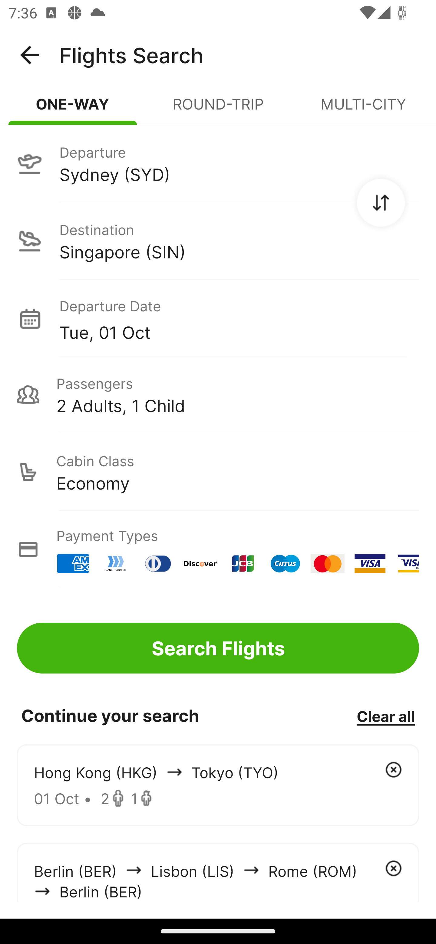  Describe the element at coordinates (218, 395) in the screenshot. I see `Passengers 2 Adults, 1 Child` at that location.